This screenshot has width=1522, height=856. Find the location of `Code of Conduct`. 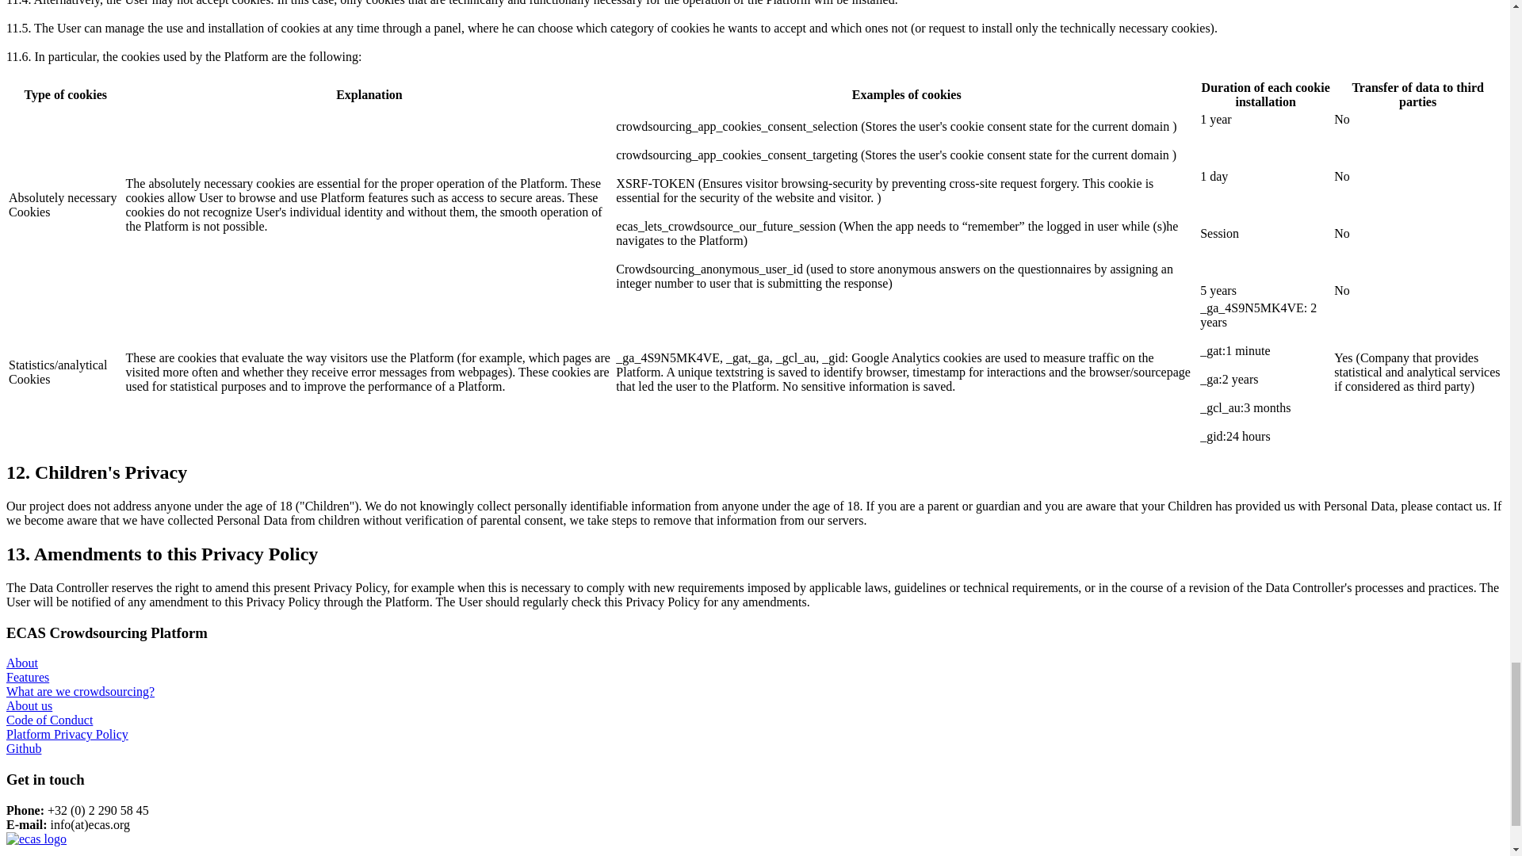

Code of Conduct is located at coordinates (49, 720).